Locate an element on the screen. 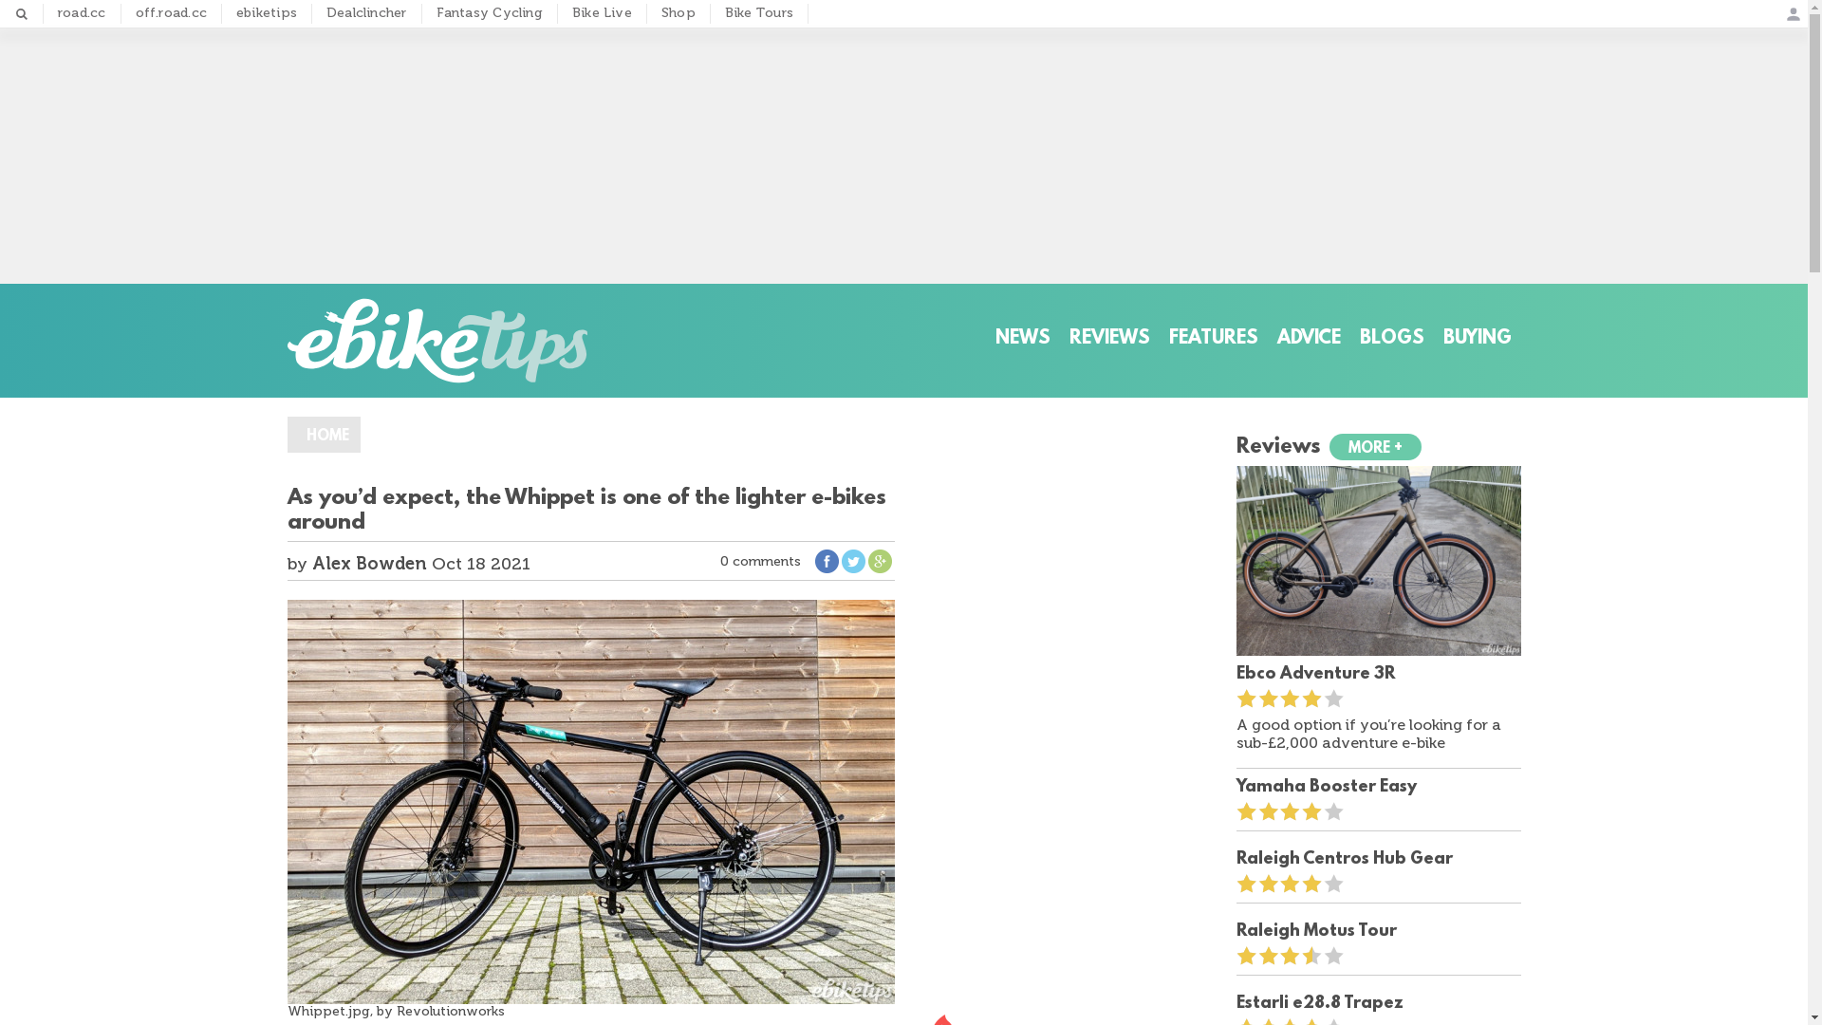 The height and width of the screenshot is (1025, 1822). Shop is located at coordinates (679, 13).